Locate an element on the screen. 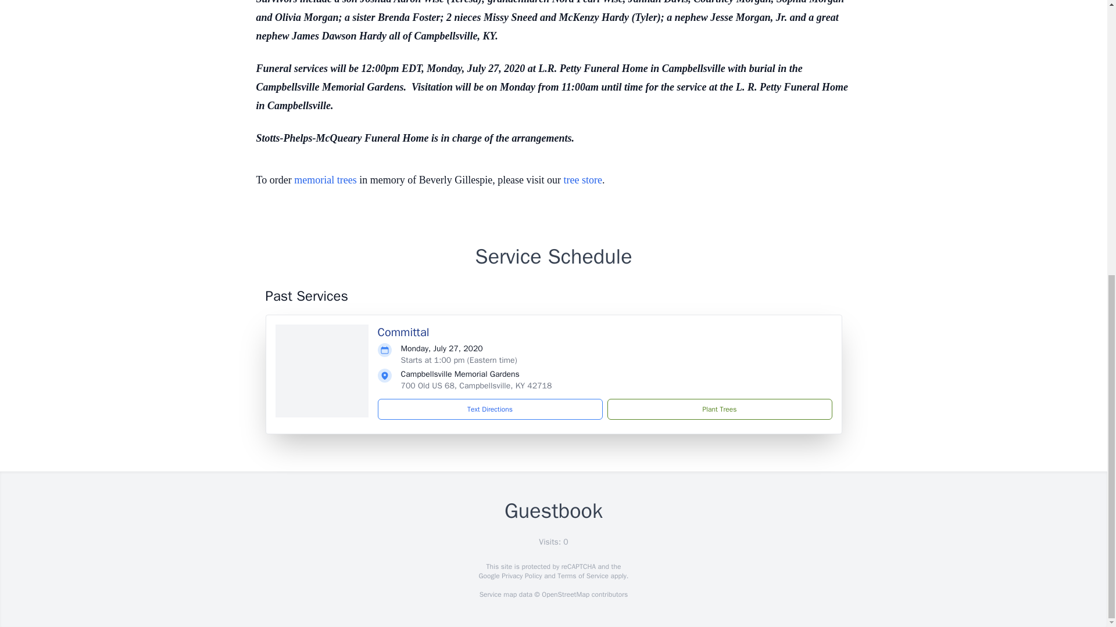  700 Old US 68, Campbellsville, KY 42718 is located at coordinates (477, 385).